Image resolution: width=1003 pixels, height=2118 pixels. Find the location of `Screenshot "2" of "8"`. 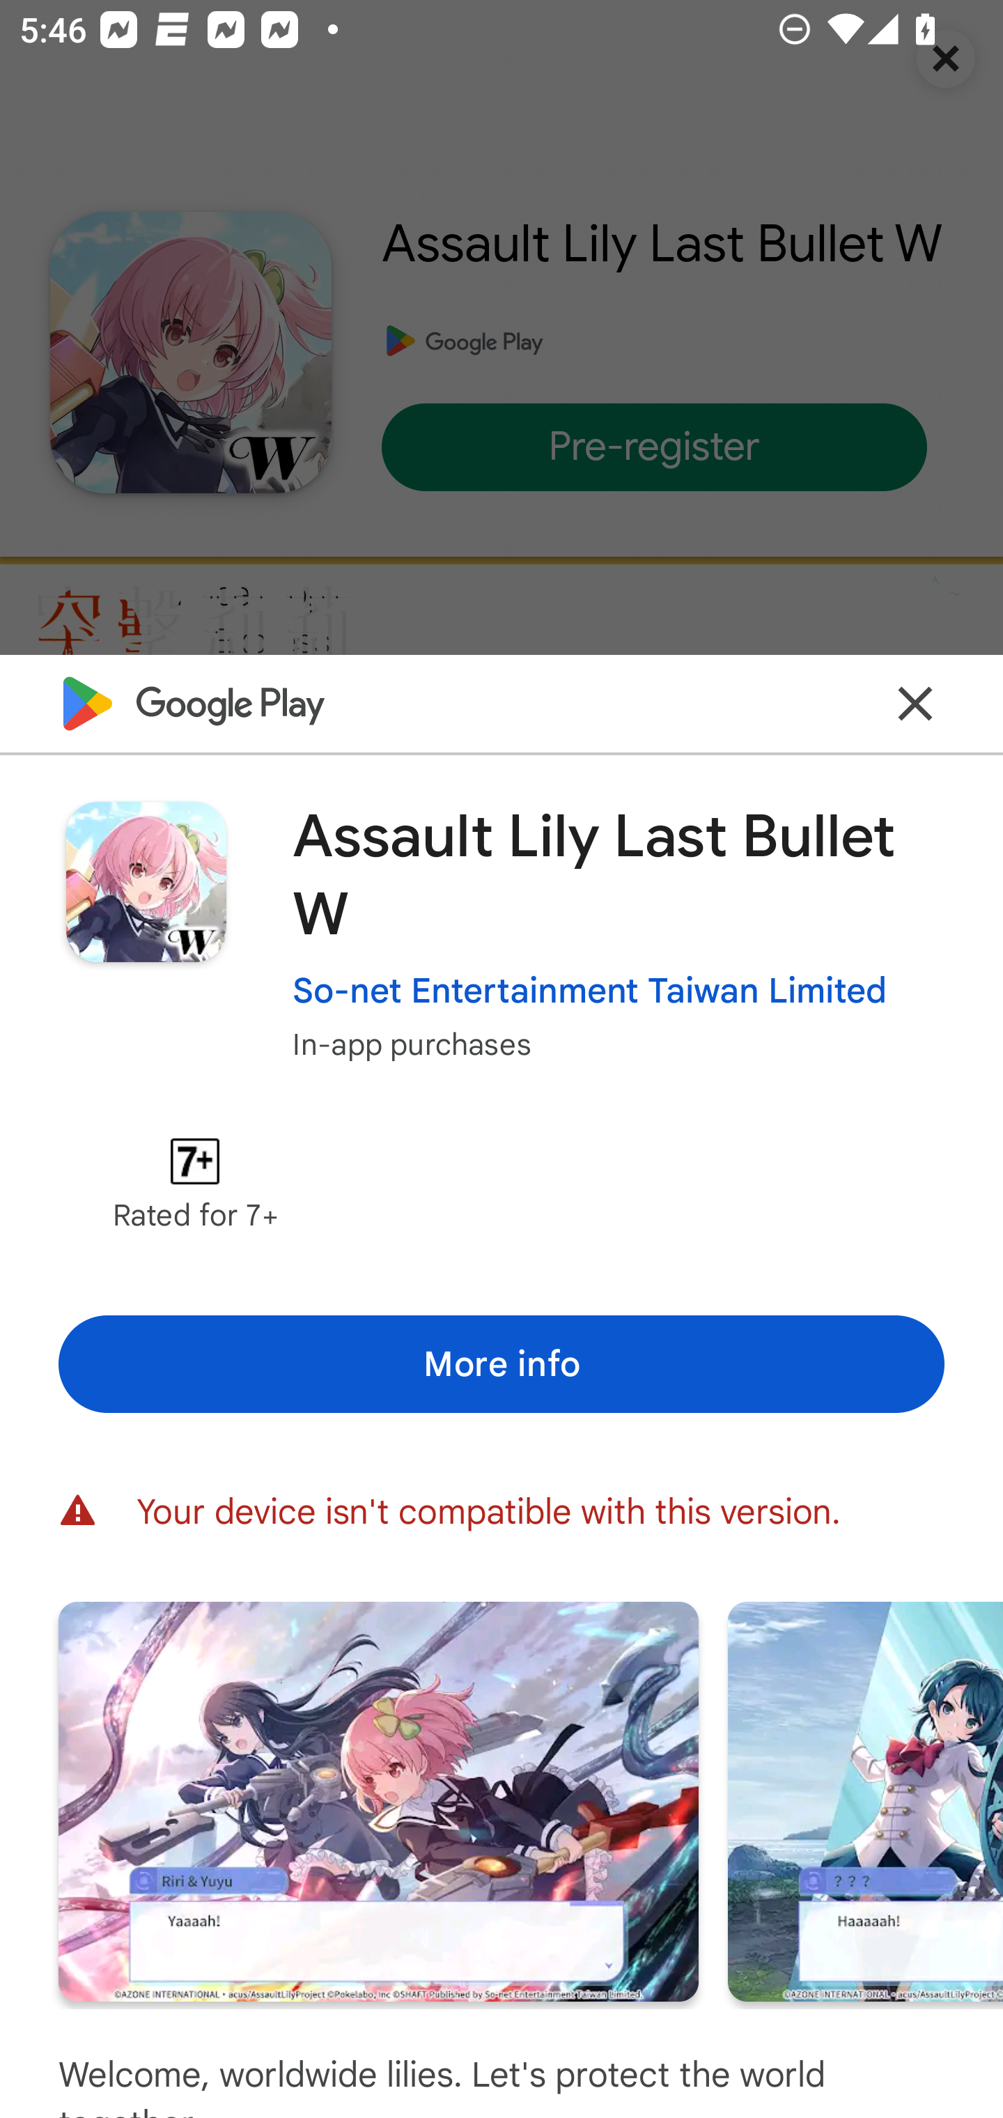

Screenshot "2" of "8" is located at coordinates (865, 1801).